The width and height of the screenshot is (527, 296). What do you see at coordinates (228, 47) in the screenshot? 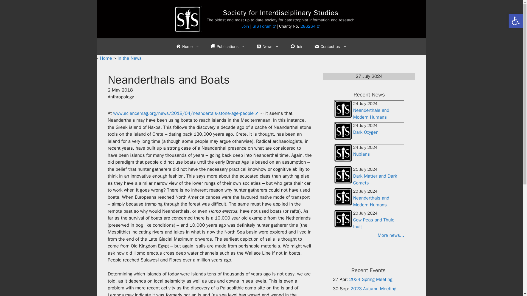
I see `Publications` at bounding box center [228, 47].